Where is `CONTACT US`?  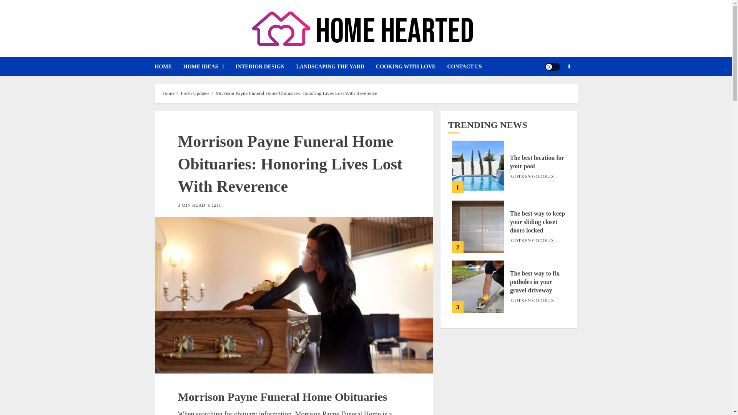
CONTACT US is located at coordinates (470, 66).